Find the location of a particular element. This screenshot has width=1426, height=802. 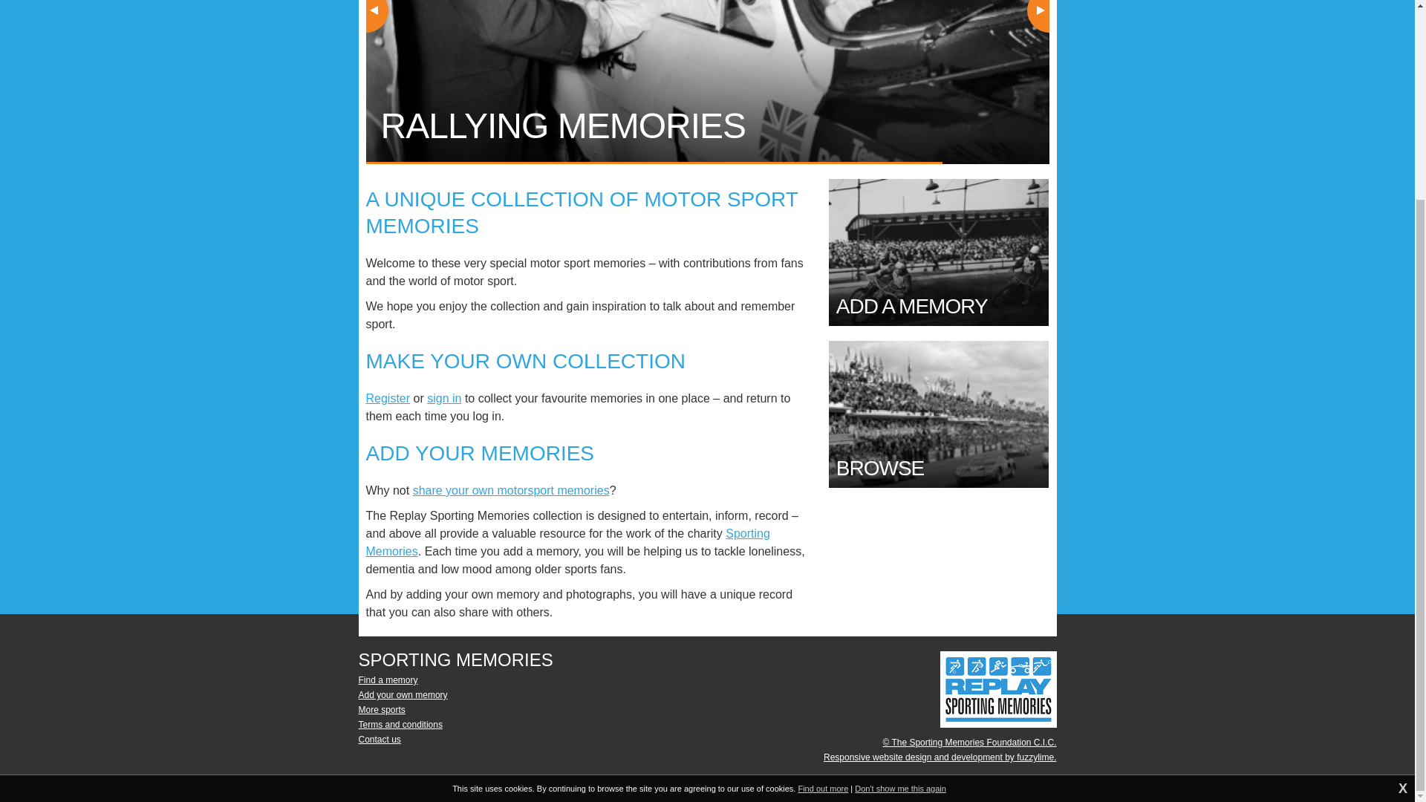

Find a memory is located at coordinates (388, 680).